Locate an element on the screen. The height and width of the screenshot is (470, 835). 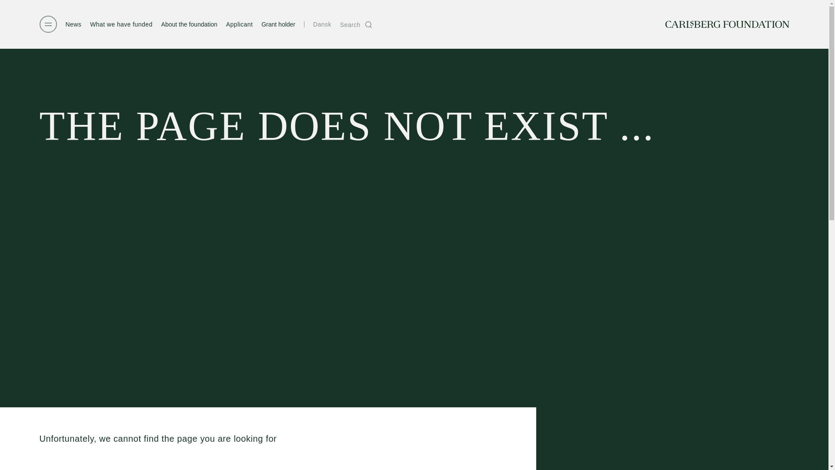
What we have funded is located at coordinates (121, 24).